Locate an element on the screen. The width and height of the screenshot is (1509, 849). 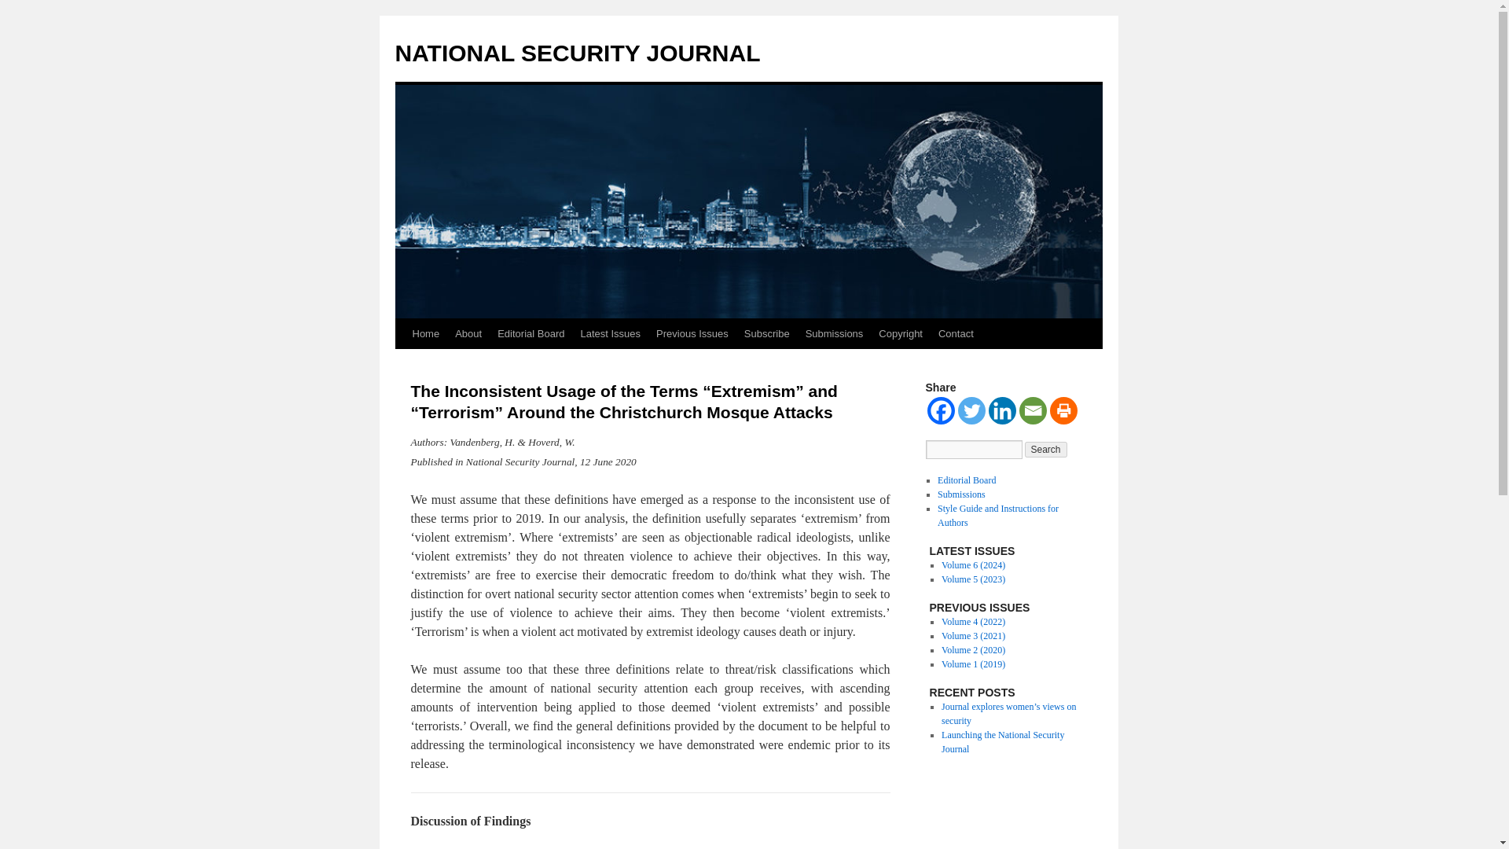
Submissions is located at coordinates (960, 494).